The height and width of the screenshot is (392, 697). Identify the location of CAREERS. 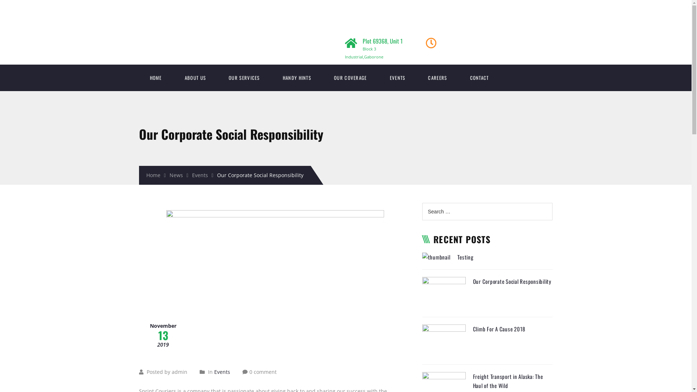
(437, 78).